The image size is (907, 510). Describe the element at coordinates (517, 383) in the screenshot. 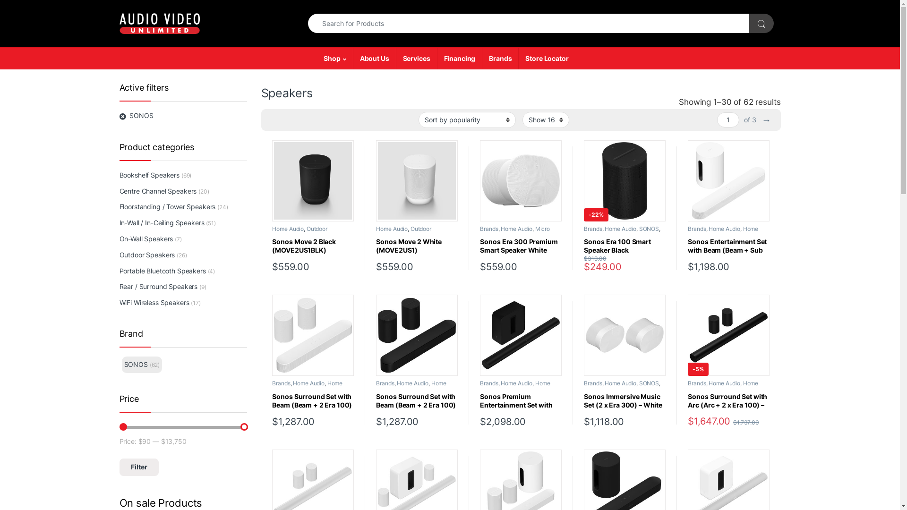

I see `Home Audio` at that location.